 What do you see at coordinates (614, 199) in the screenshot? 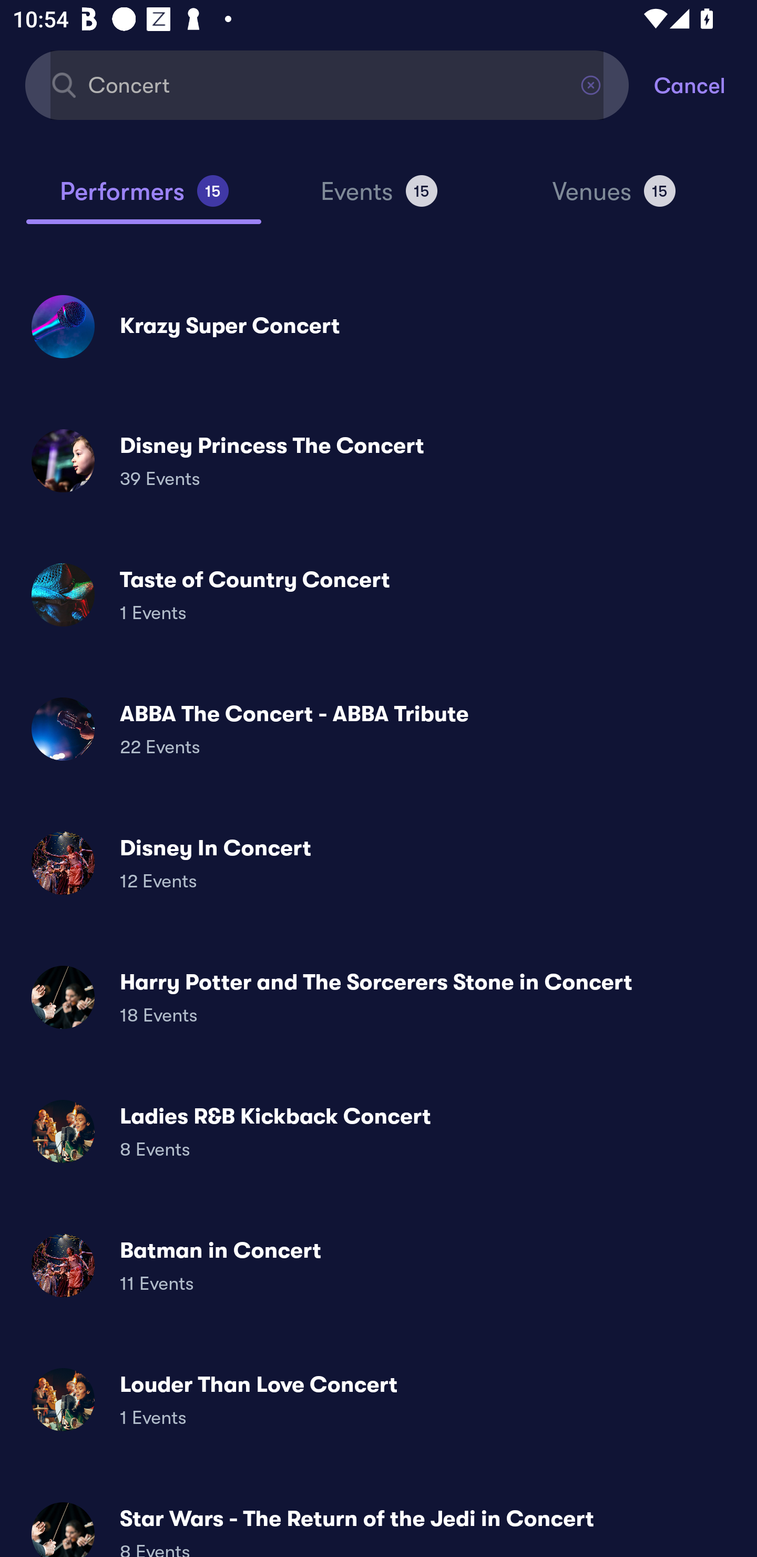
I see `Venues 15` at bounding box center [614, 199].